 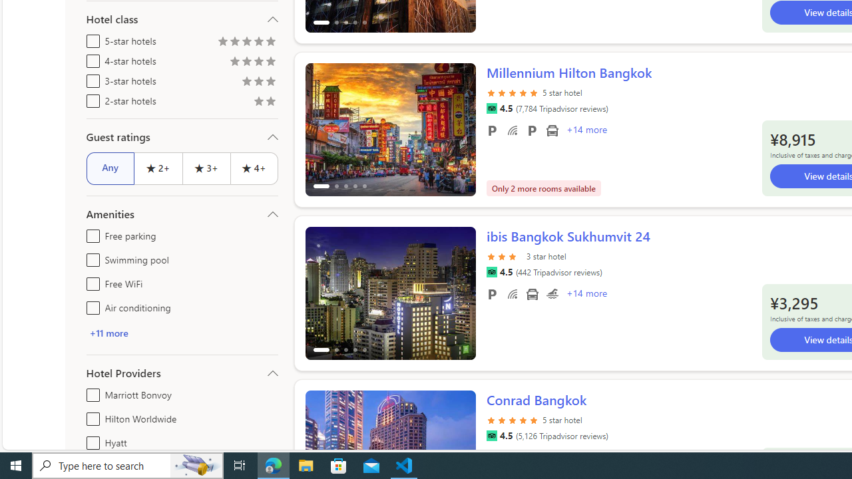 What do you see at coordinates (182, 373) in the screenshot?
I see `Hotel Providers` at bounding box center [182, 373].